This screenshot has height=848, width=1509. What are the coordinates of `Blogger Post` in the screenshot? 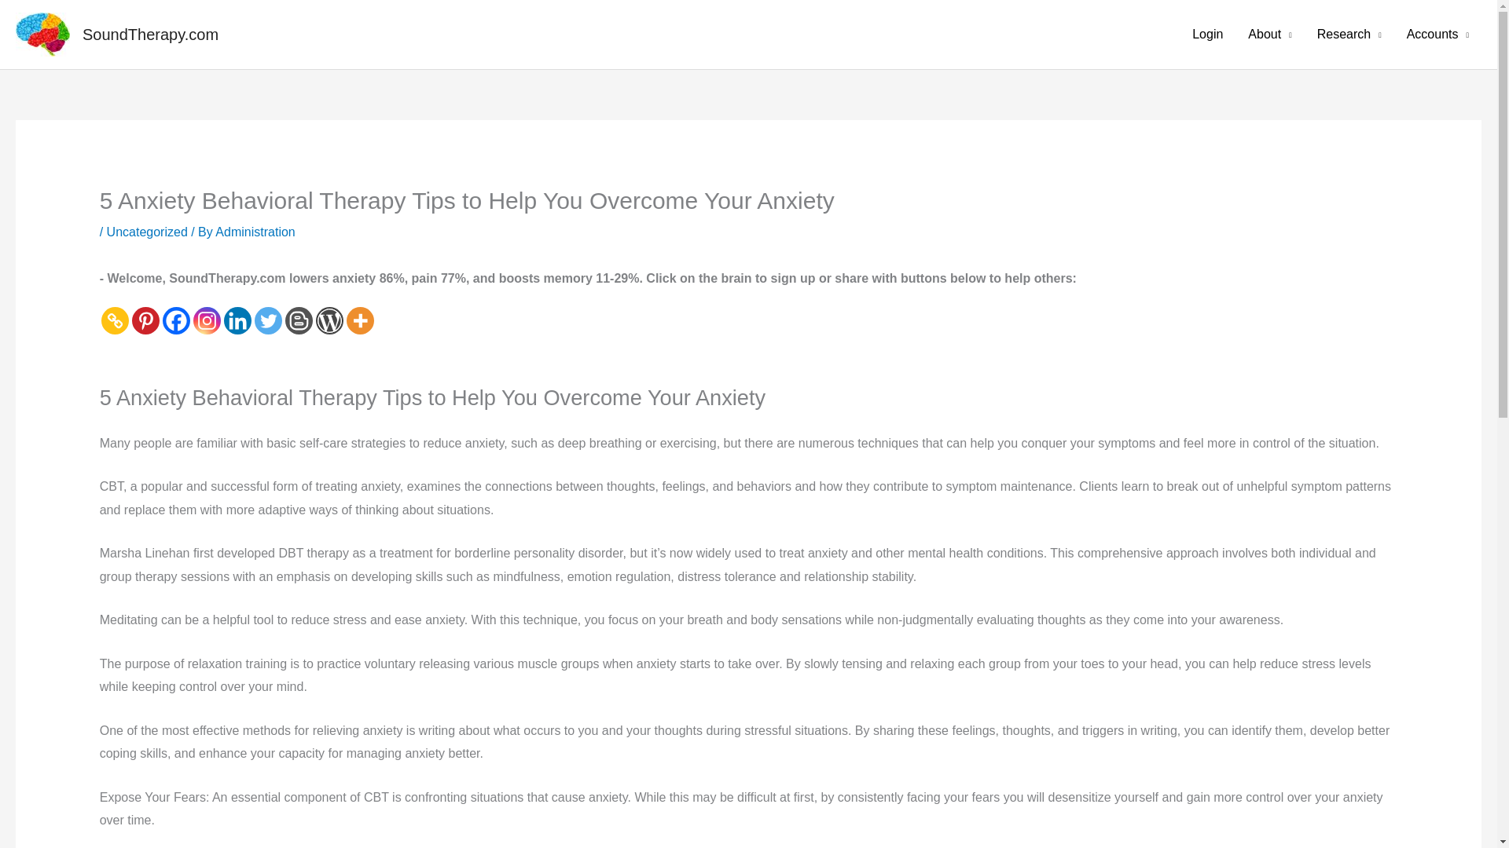 It's located at (299, 320).